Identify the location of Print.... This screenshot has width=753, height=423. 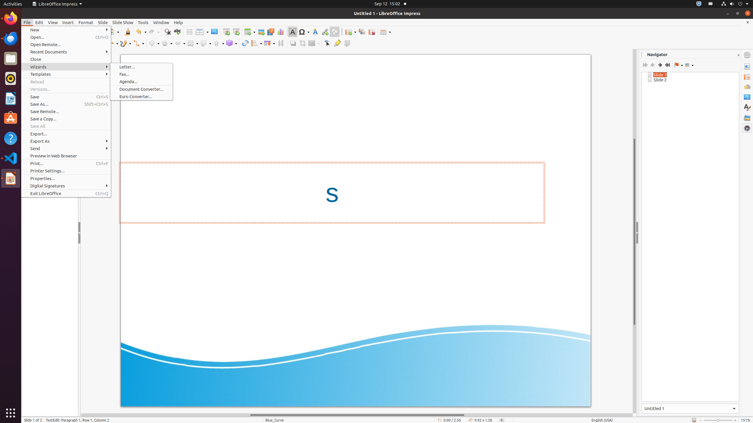
(66, 163).